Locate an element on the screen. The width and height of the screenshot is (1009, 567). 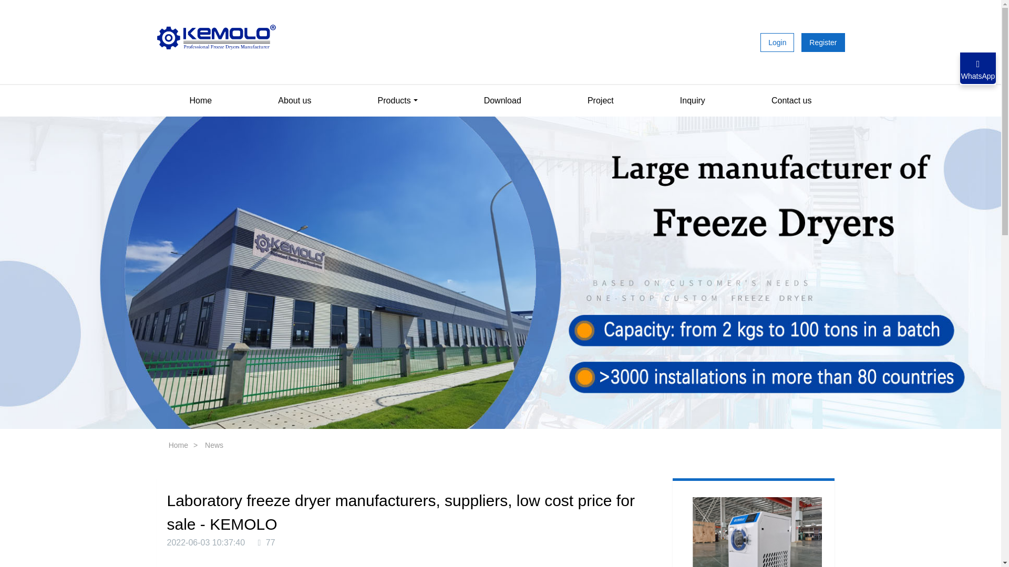
Project is located at coordinates (600, 101).